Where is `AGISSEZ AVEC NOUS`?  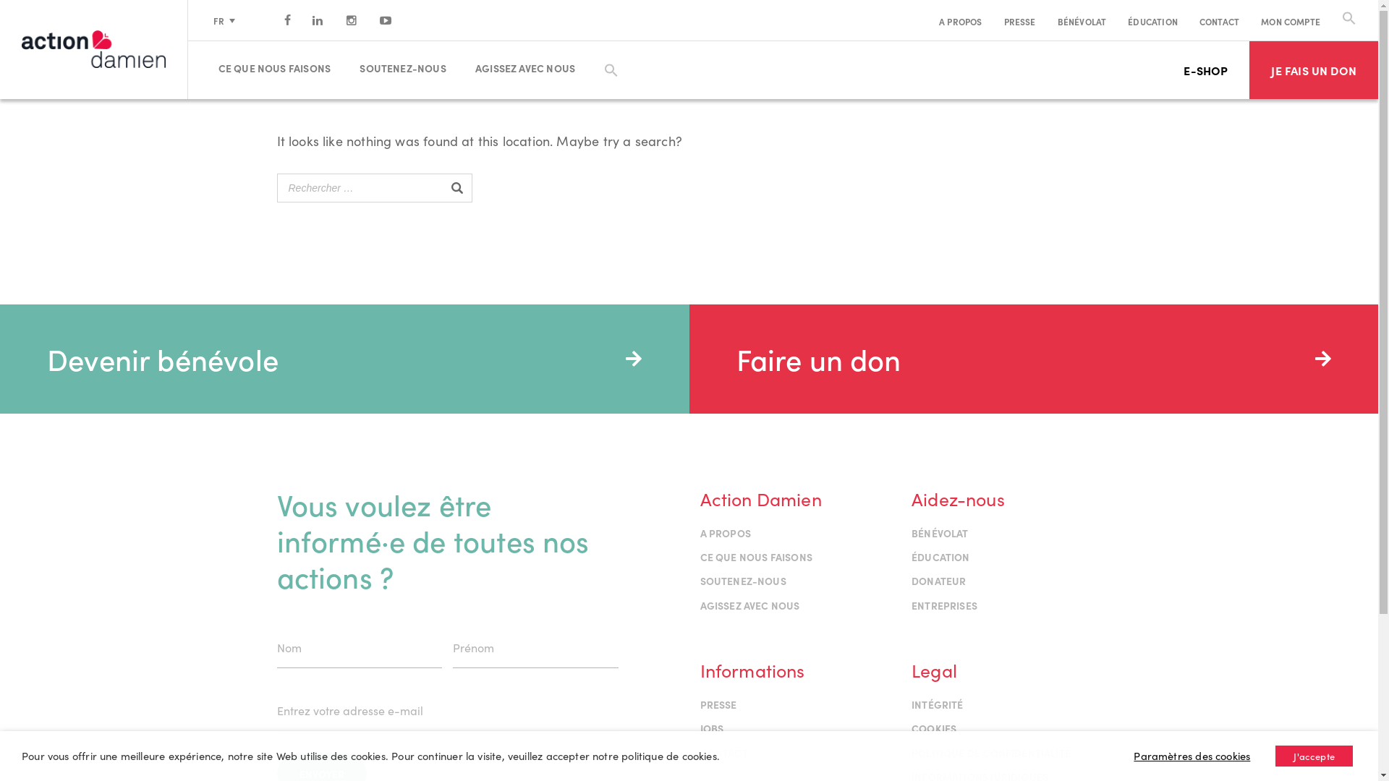
AGISSEZ AVEC NOUS is located at coordinates (531, 68).